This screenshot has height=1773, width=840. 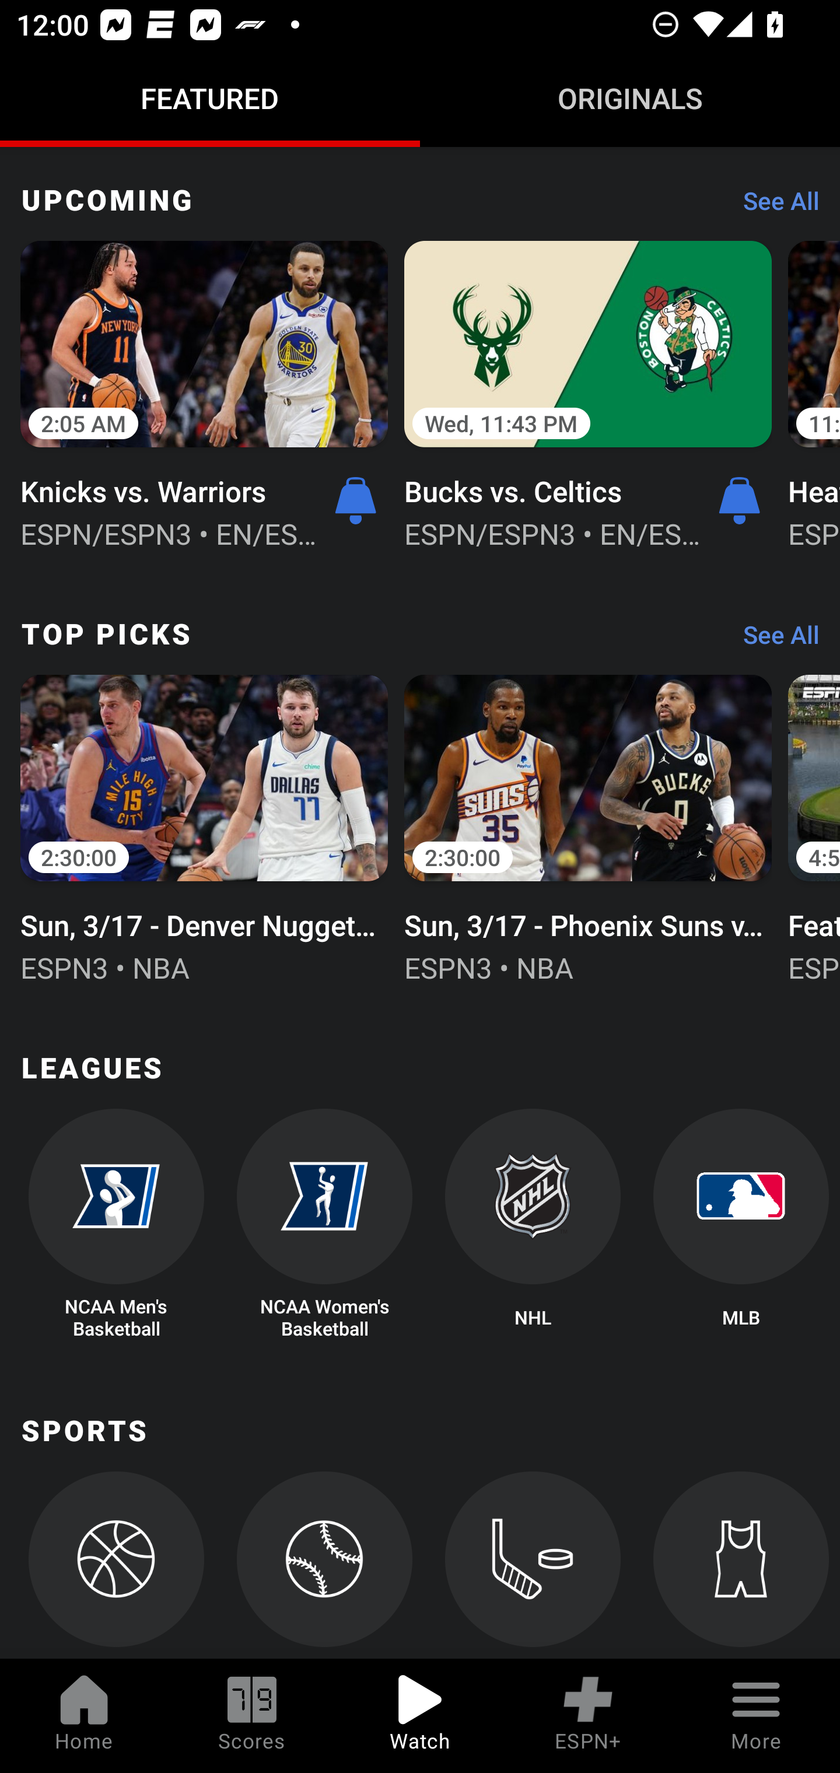 I want to click on MLB, so click(x=741, y=1225).